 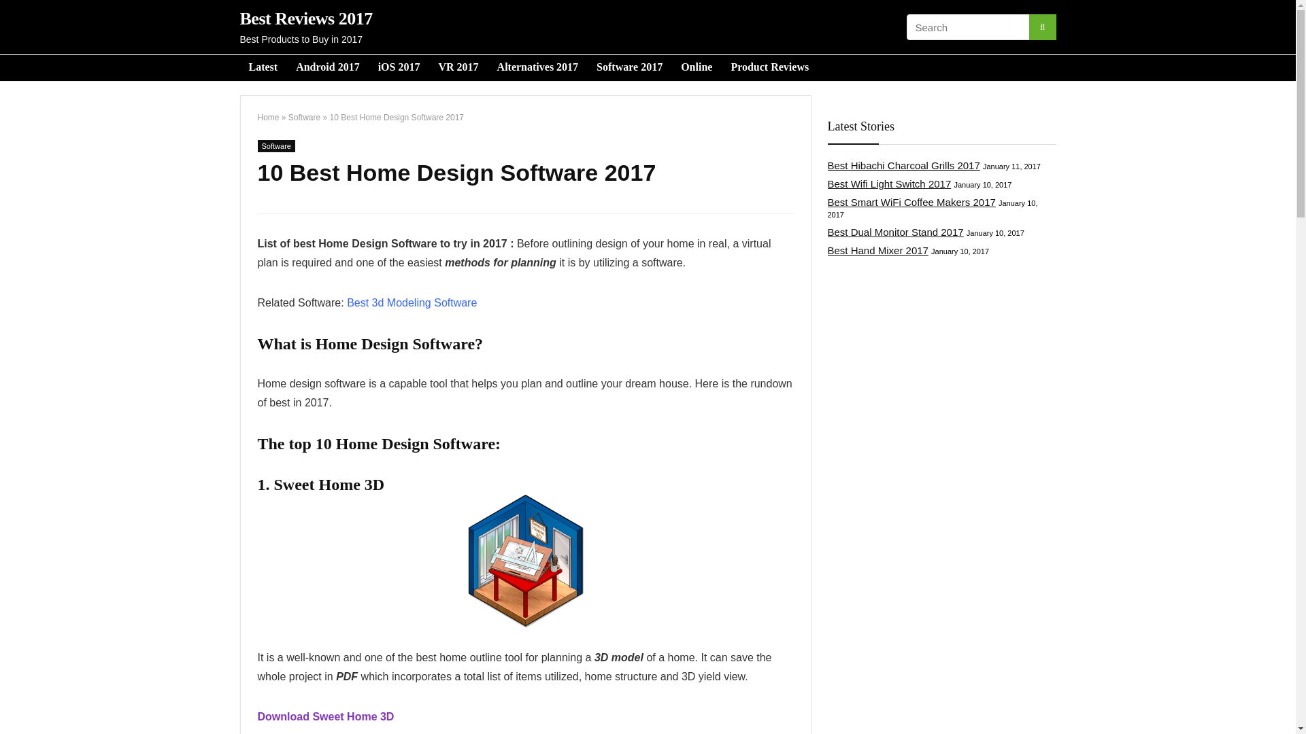 What do you see at coordinates (412, 302) in the screenshot?
I see `Best 3d Modeling Software` at bounding box center [412, 302].